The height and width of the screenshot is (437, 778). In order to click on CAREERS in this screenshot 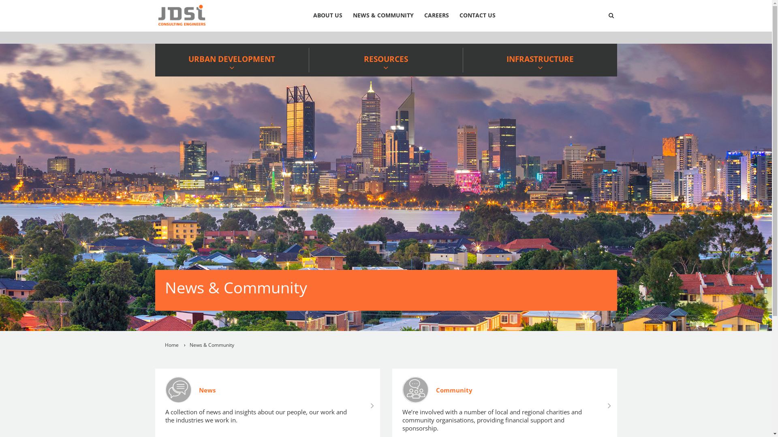, I will do `click(437, 15)`.